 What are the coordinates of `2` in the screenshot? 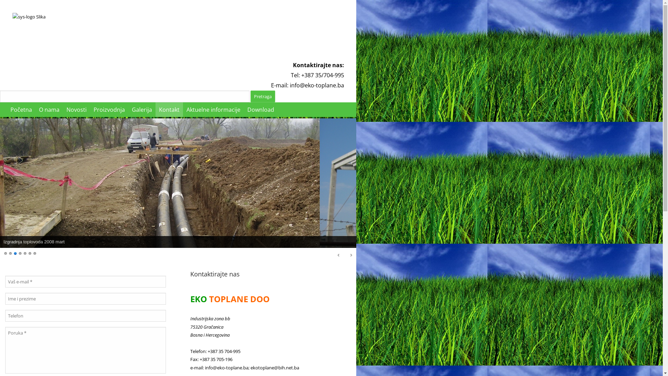 It's located at (11, 253).